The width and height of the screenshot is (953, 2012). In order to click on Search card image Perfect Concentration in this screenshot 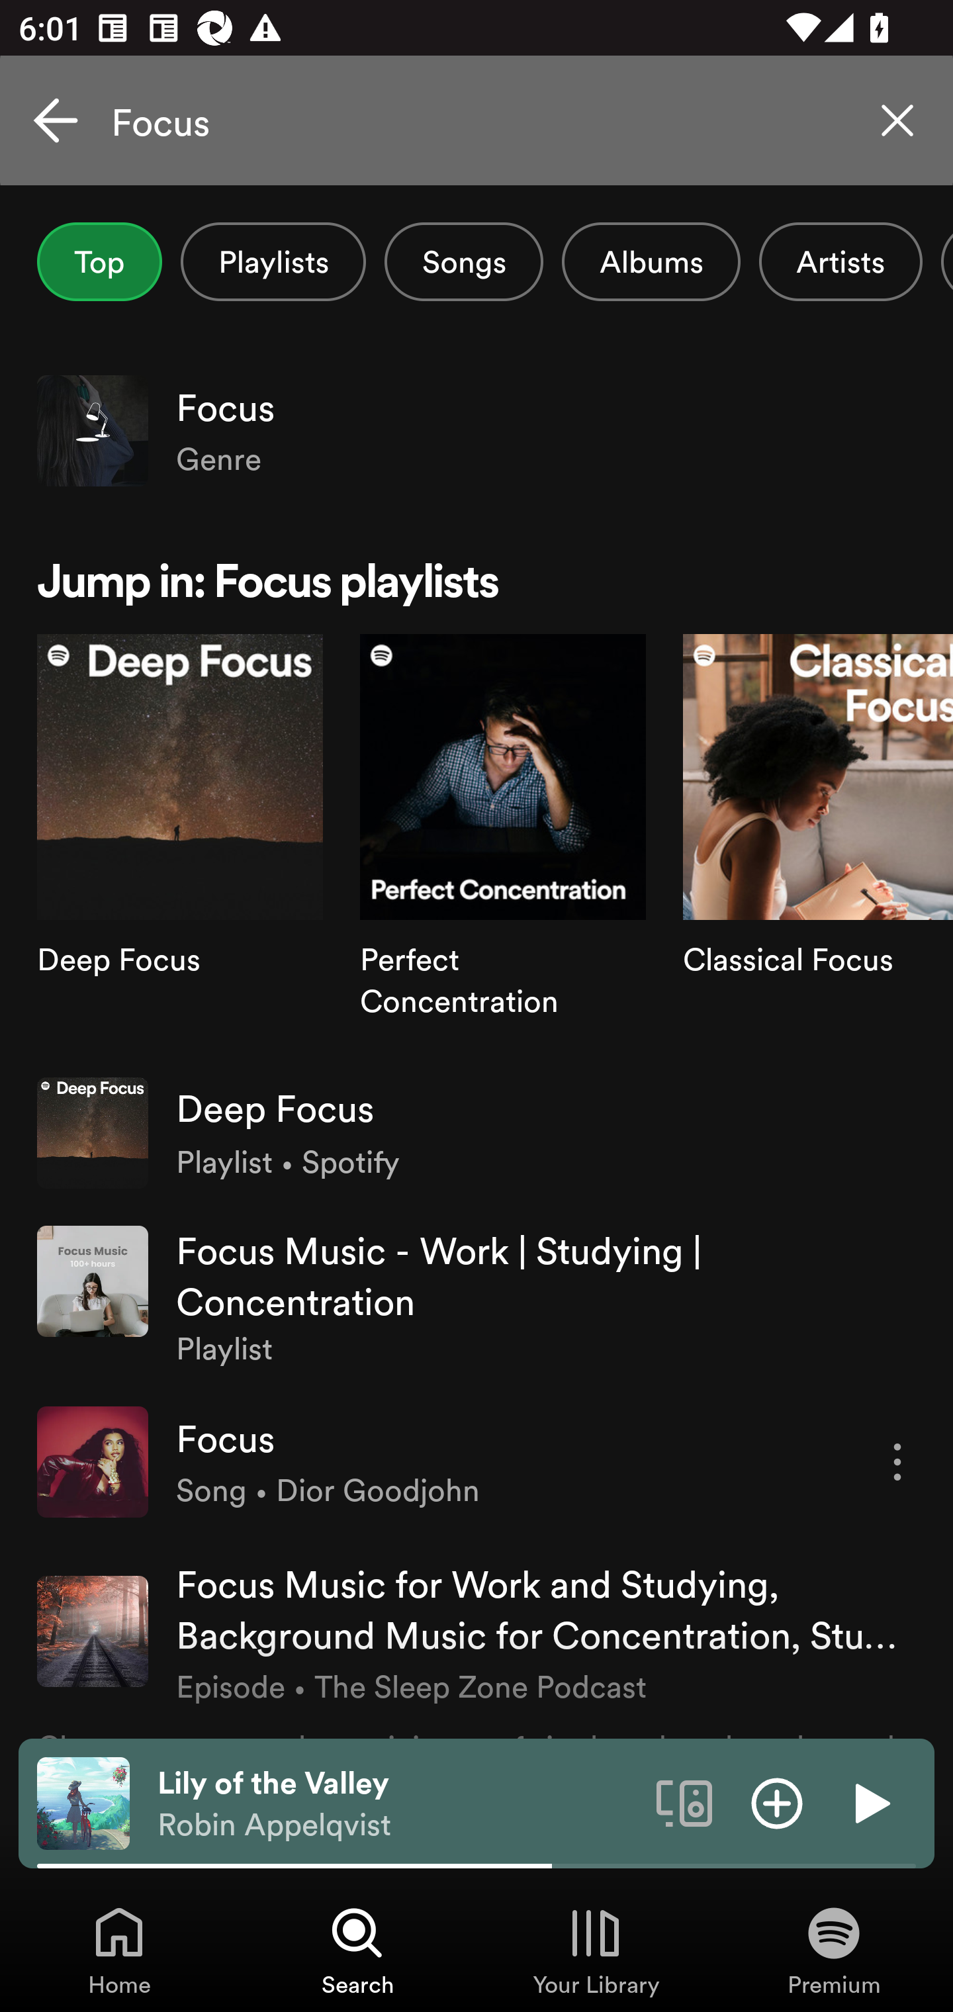, I will do `click(503, 846)`.